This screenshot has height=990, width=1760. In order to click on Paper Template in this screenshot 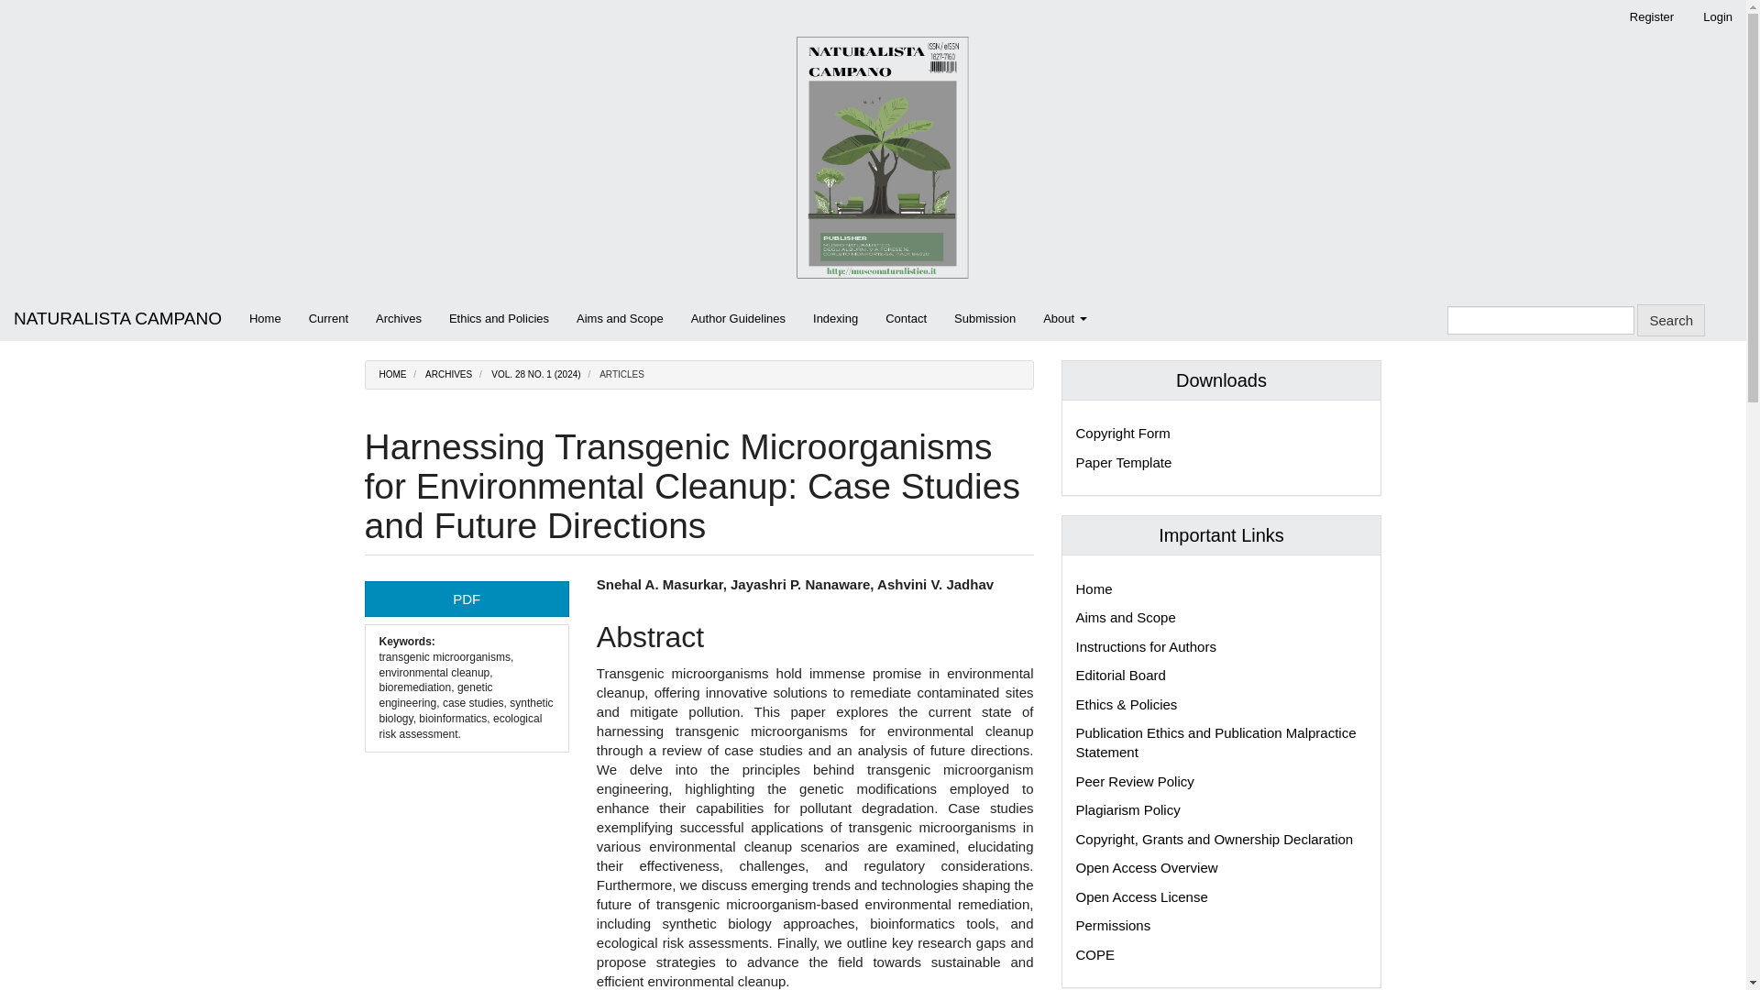, I will do `click(1124, 462)`.